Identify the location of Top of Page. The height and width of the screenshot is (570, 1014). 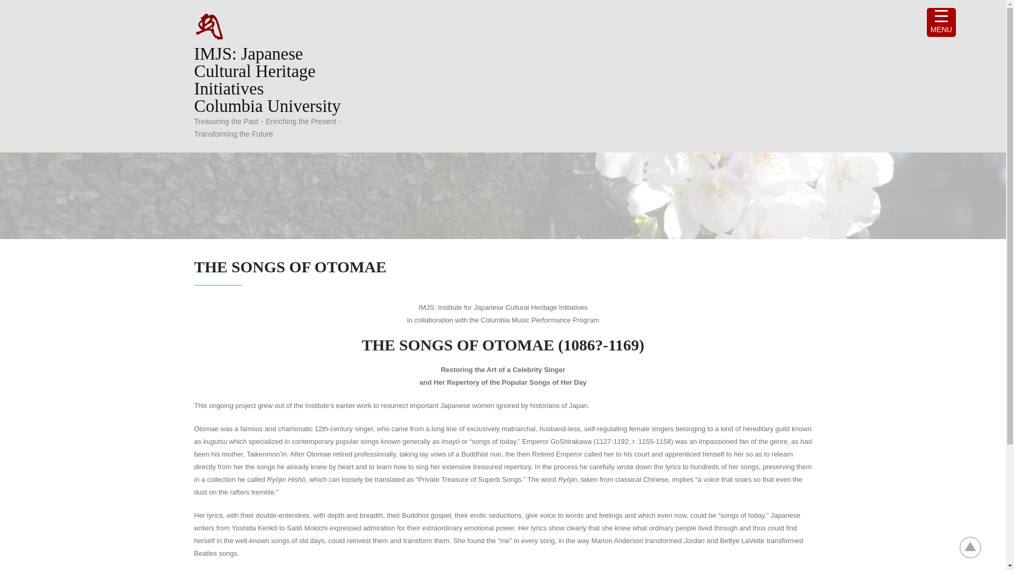
(976, 547).